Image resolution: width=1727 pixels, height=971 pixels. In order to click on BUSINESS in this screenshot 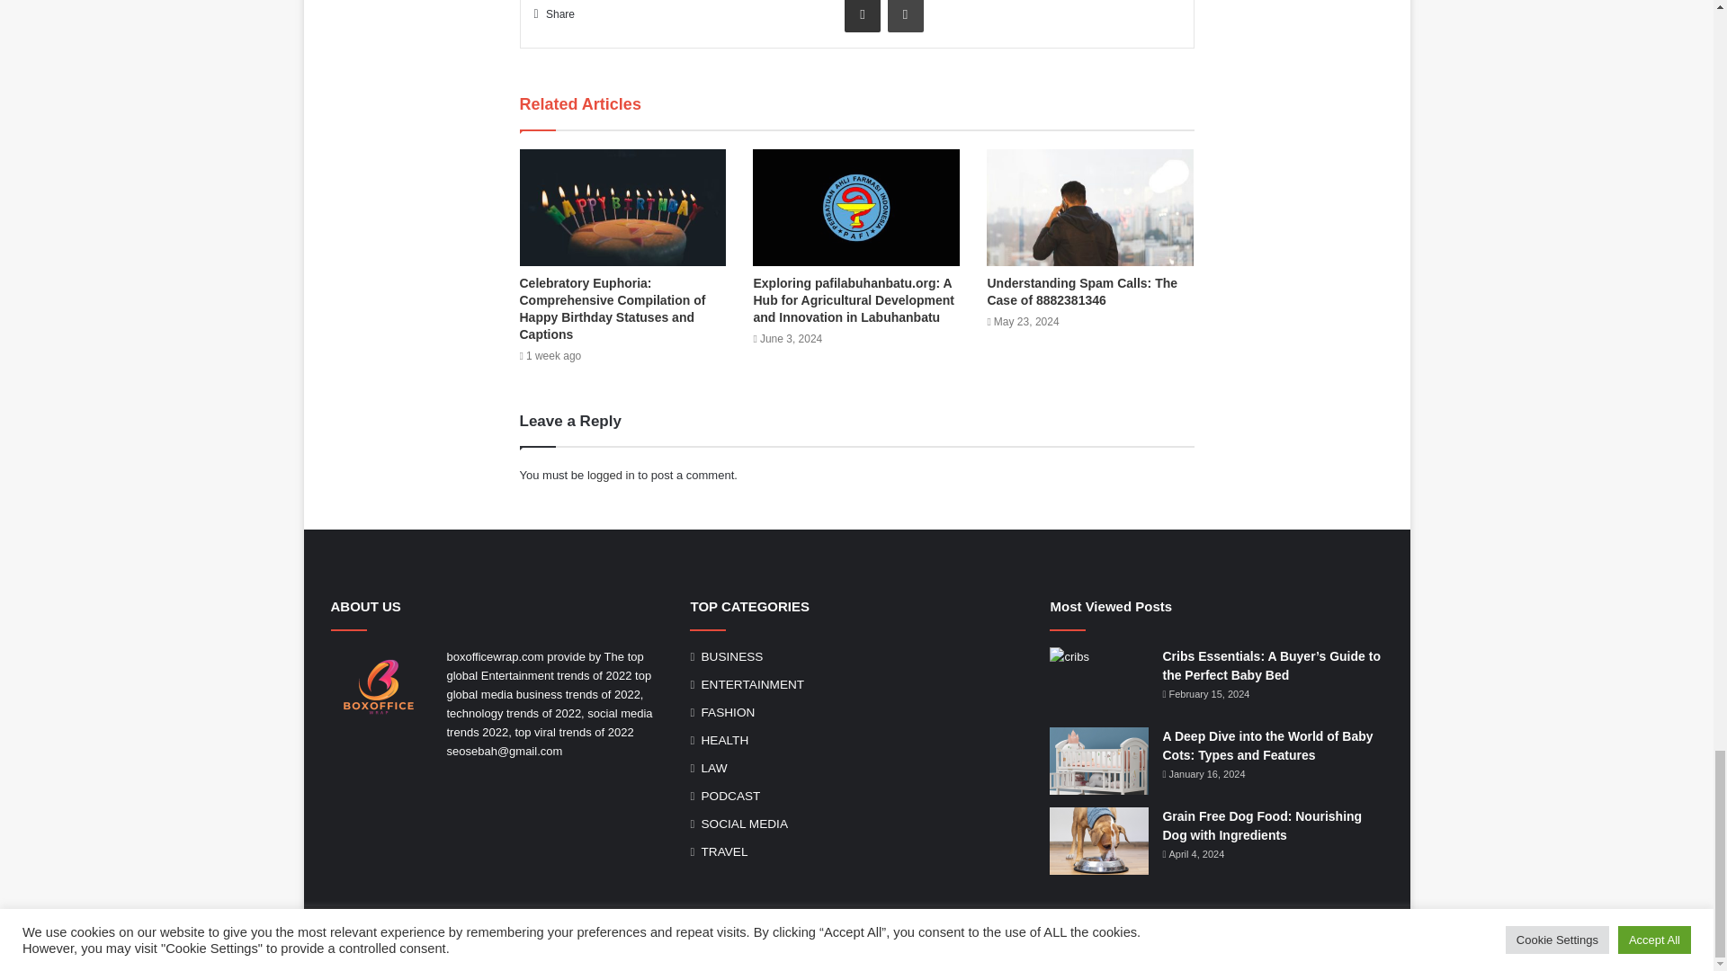, I will do `click(732, 656)`.